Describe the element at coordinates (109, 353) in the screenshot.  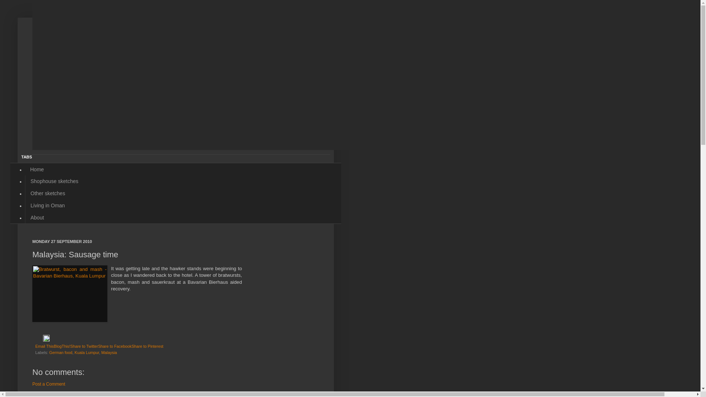
I see `Malaysia` at that location.